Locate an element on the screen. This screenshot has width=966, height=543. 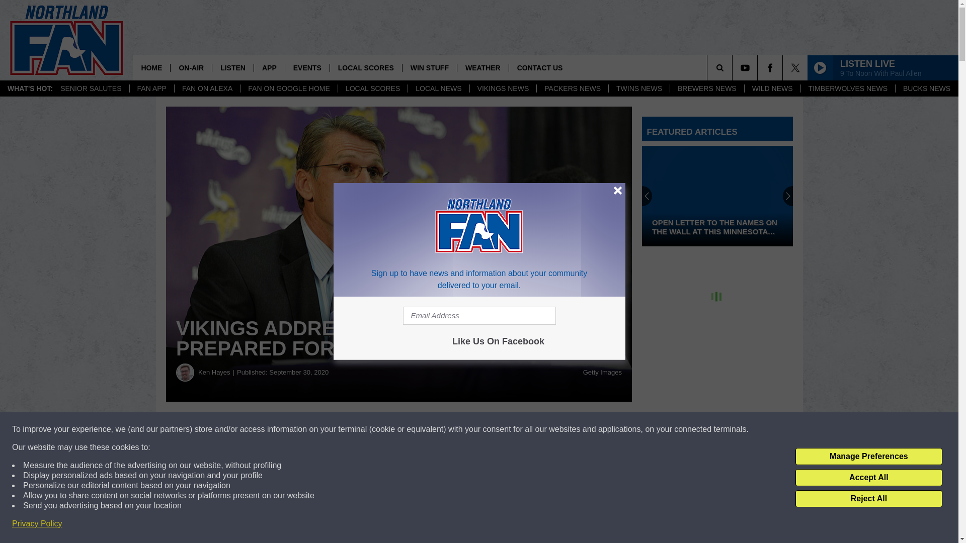
SEARCH is located at coordinates (734, 67).